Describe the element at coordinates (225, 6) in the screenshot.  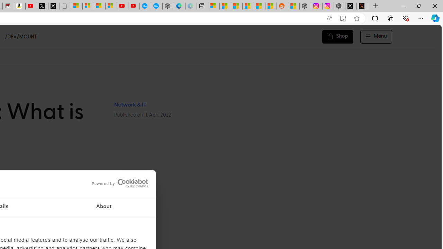
I see `Shanghai, China weather forecast | Microsoft Weather` at that location.